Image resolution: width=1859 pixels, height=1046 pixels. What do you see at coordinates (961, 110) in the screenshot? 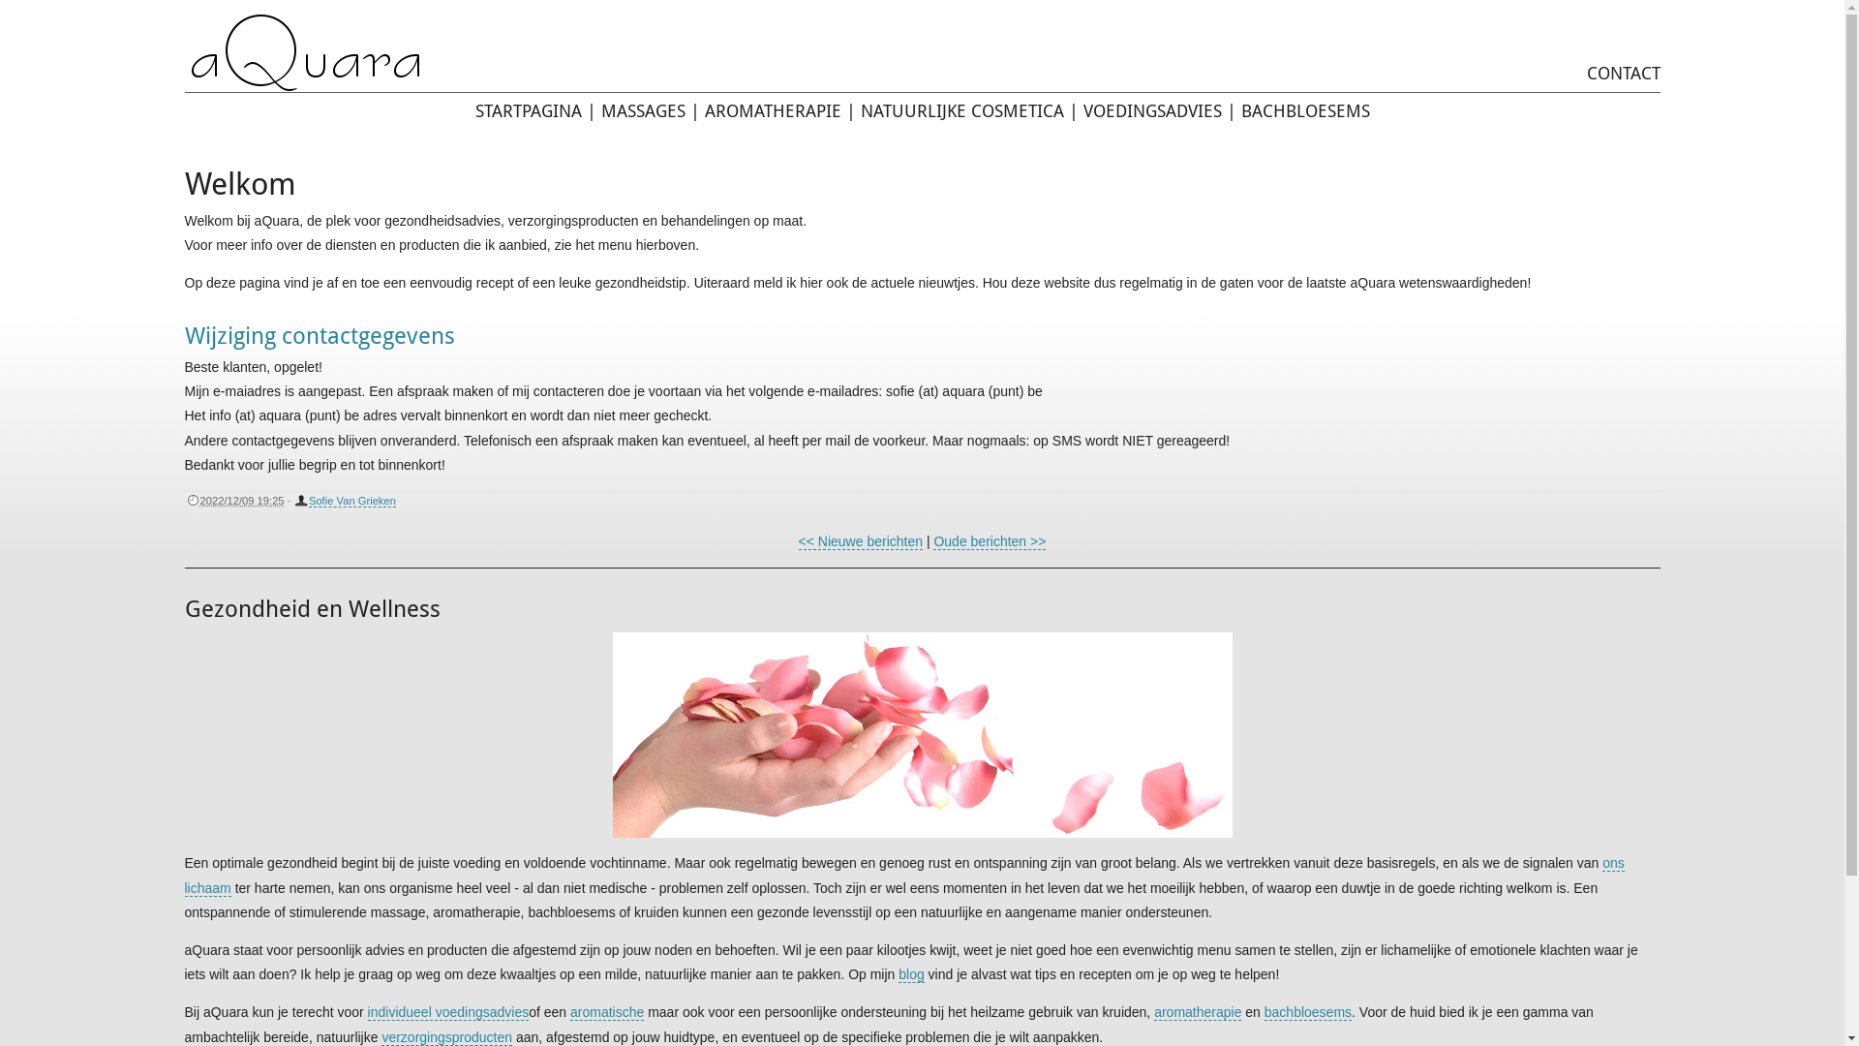
I see `NATUURLIJKE COSMETICA` at bounding box center [961, 110].